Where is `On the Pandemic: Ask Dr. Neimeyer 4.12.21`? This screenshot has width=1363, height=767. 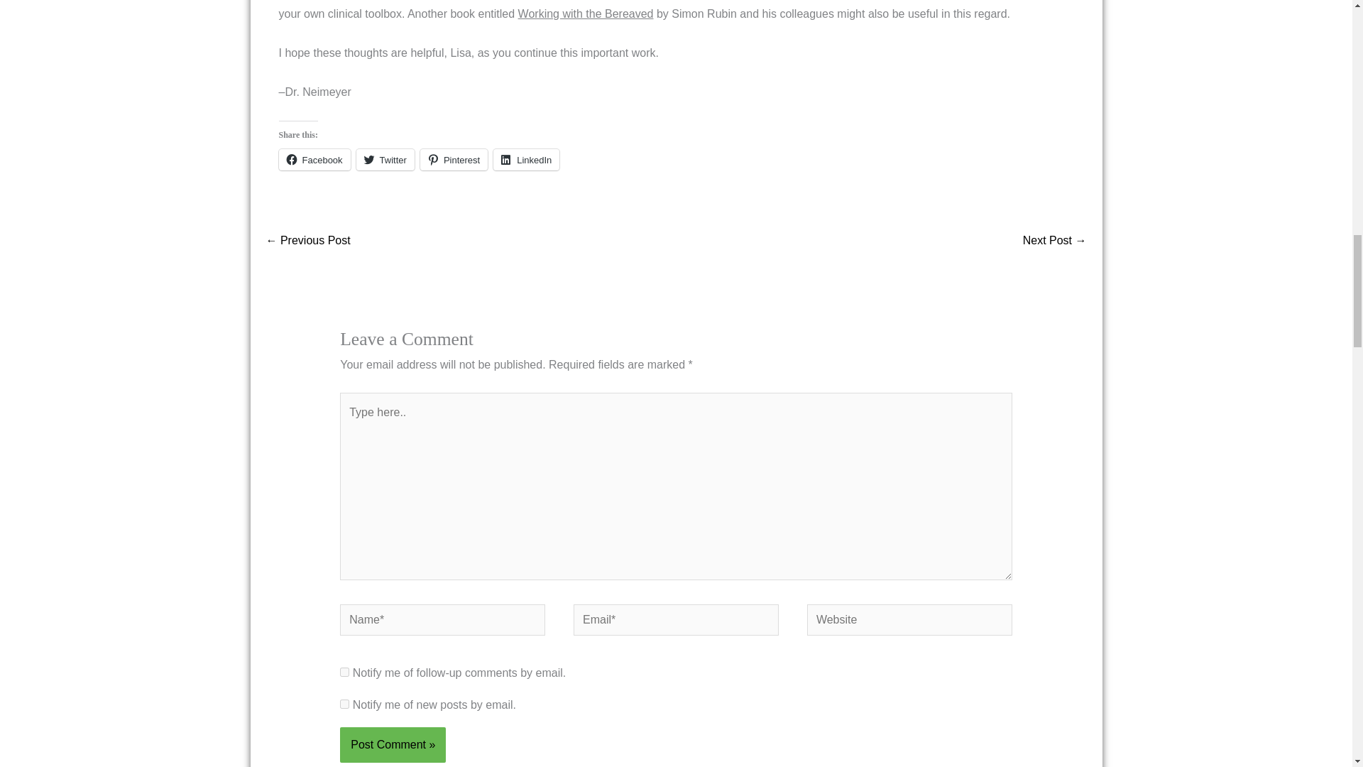
On the Pandemic: Ask Dr. Neimeyer 4.12.21 is located at coordinates (308, 241).